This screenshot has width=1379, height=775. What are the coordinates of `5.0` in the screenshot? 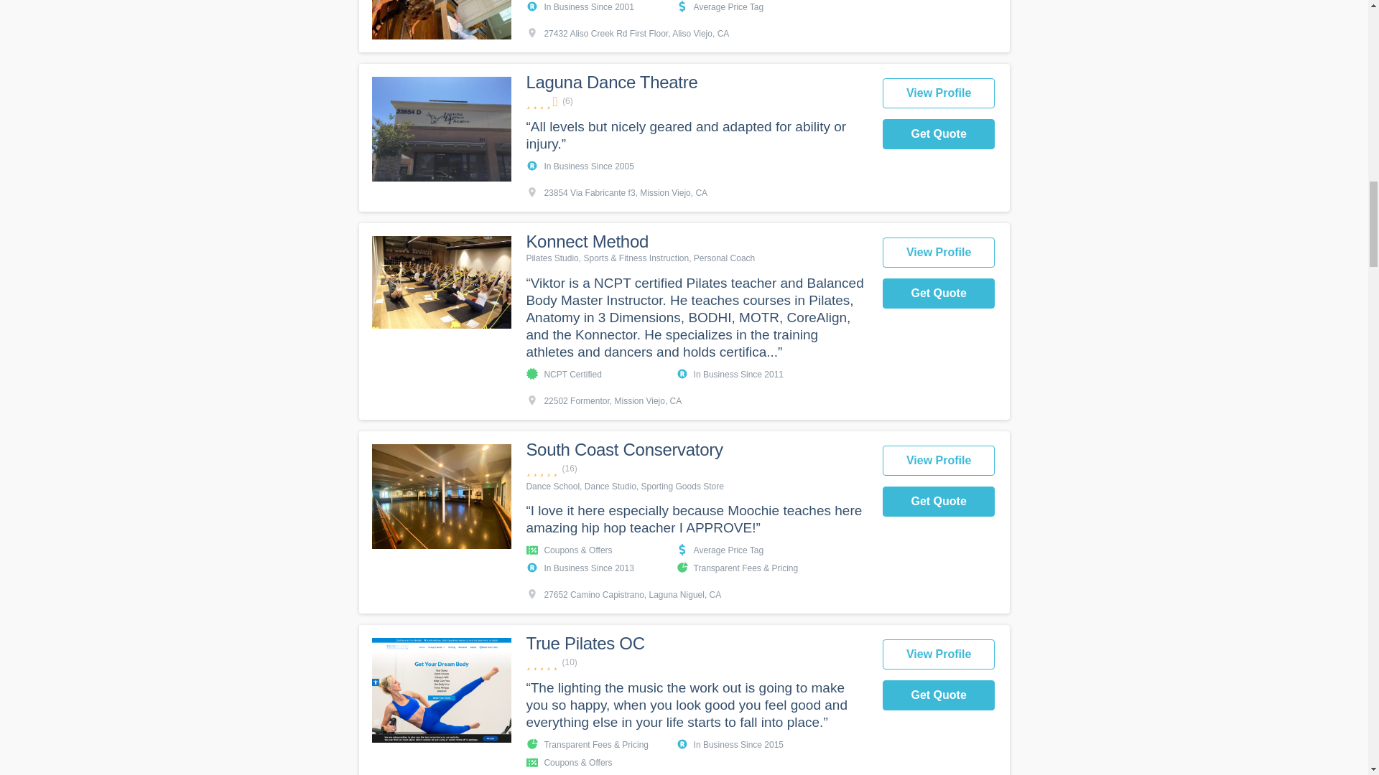 It's located at (696, 662).